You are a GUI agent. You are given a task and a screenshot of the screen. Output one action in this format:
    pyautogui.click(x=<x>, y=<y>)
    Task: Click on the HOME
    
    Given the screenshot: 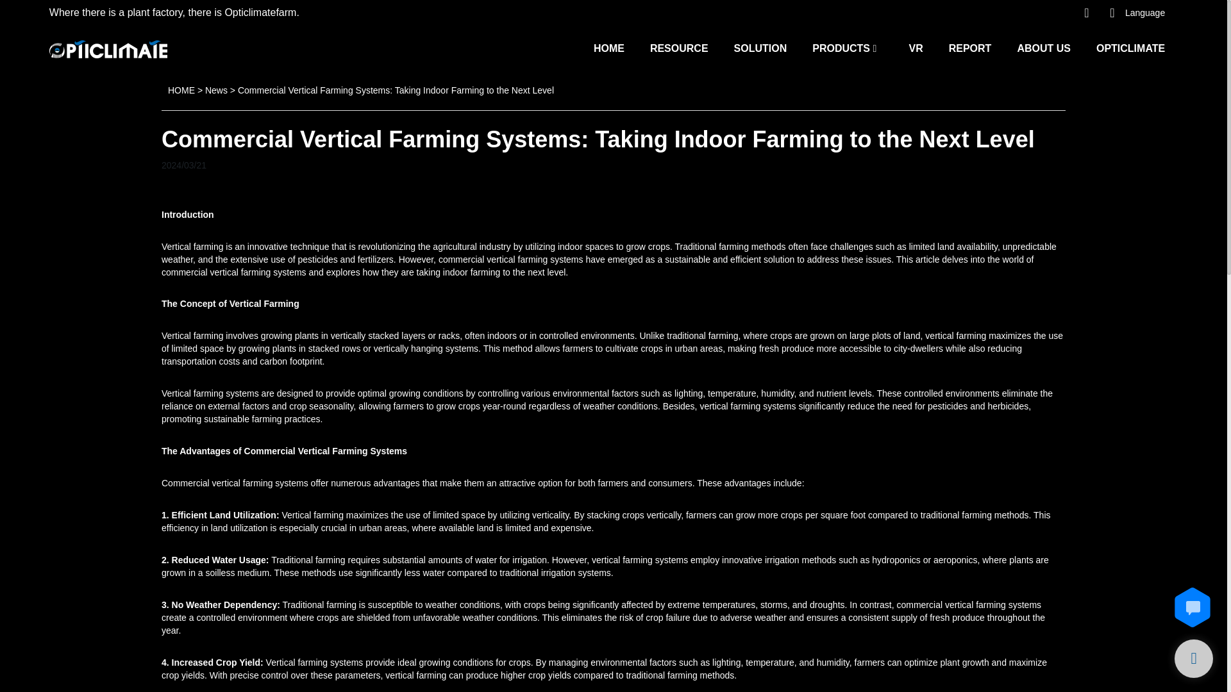 What is the action you would take?
    pyautogui.click(x=181, y=90)
    